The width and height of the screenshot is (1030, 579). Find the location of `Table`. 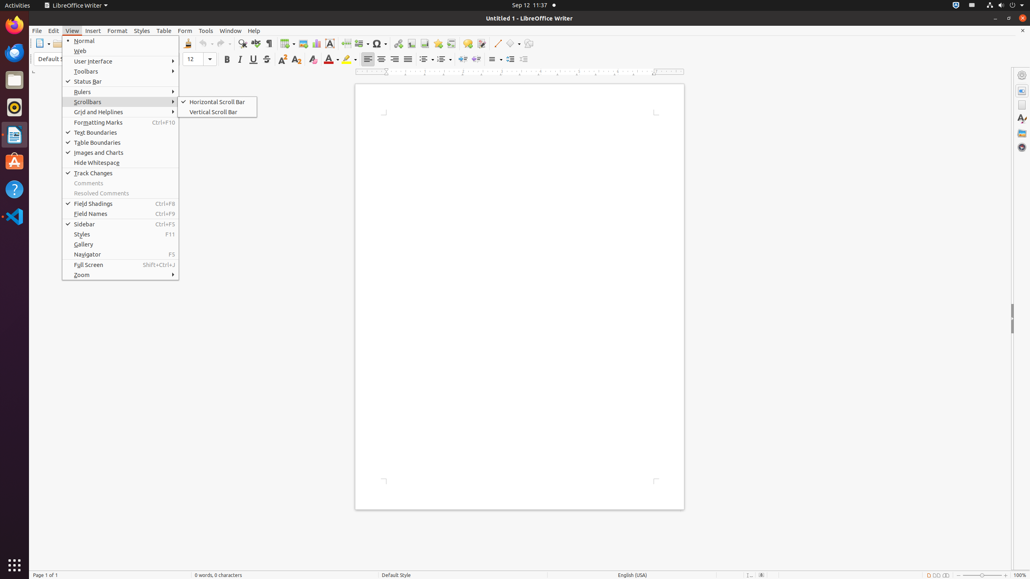

Table is located at coordinates (288, 43).